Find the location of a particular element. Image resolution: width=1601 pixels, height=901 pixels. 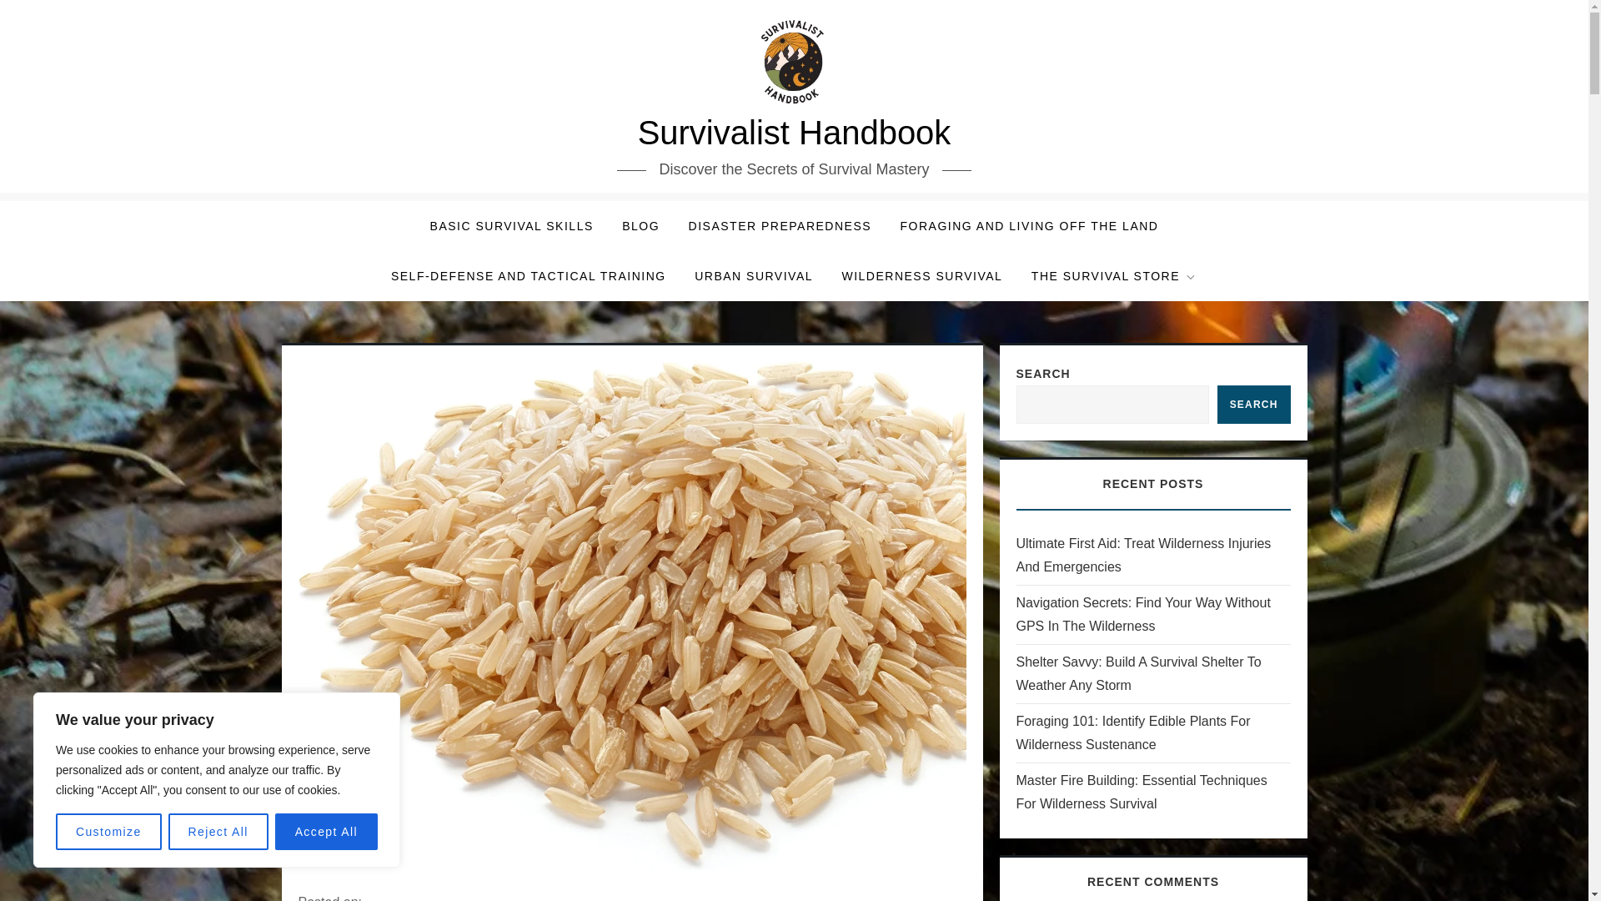

Reject All is located at coordinates (218, 832).